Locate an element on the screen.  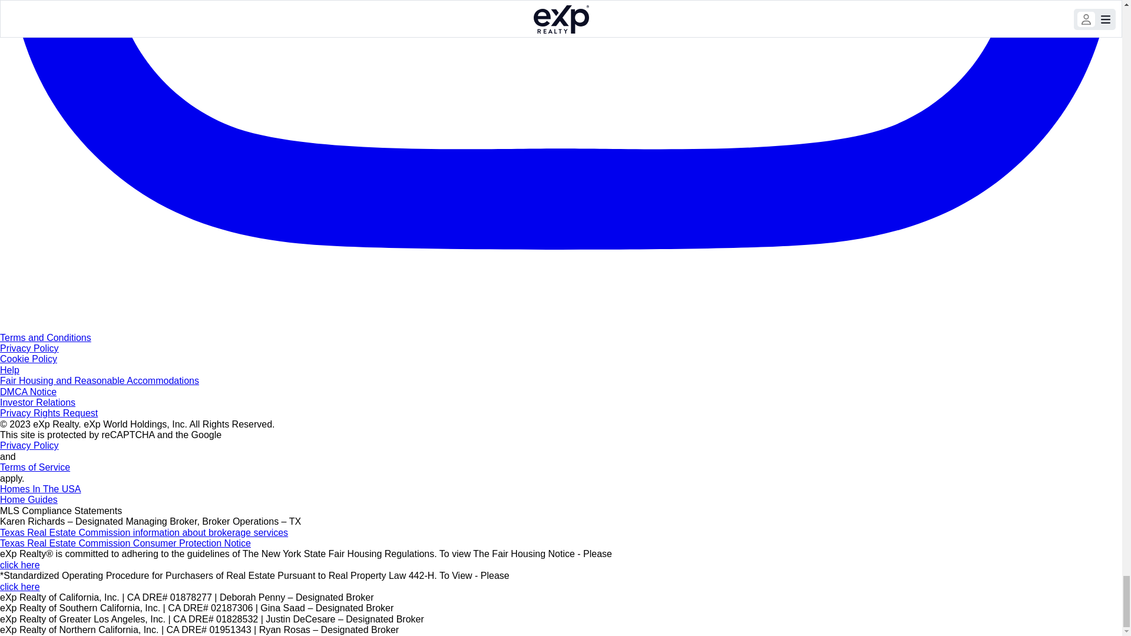
Terms of Service is located at coordinates (35, 468).